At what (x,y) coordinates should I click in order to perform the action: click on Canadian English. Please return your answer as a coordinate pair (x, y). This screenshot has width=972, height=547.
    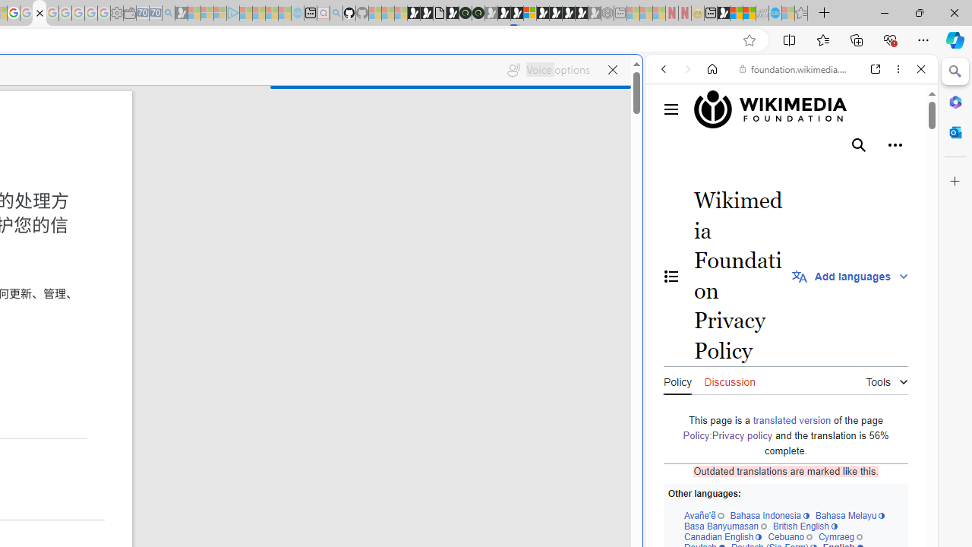
    Looking at the image, I should click on (722, 536).